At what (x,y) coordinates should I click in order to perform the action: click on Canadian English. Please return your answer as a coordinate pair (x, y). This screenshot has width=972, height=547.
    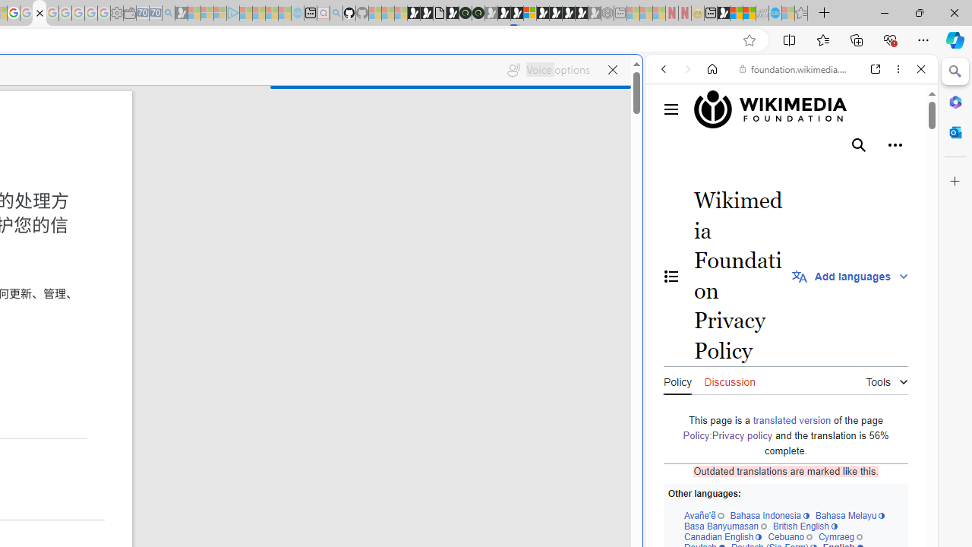
    Looking at the image, I should click on (722, 536).